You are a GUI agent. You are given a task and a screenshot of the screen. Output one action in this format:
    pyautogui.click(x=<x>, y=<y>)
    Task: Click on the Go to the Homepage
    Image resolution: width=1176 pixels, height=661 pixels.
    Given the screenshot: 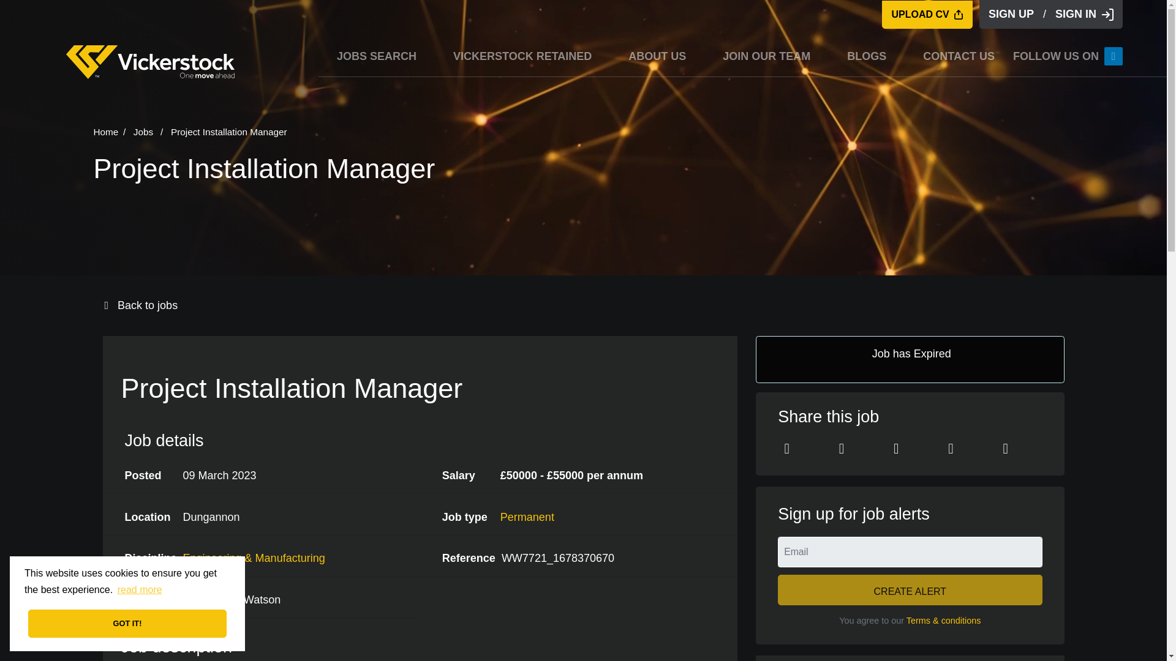 What is the action you would take?
    pyautogui.click(x=151, y=62)
    